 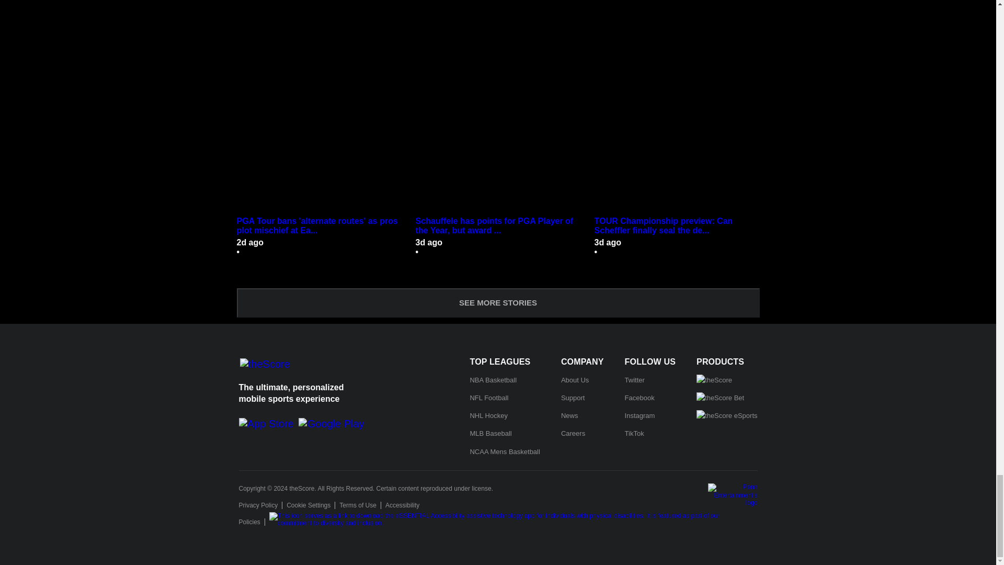 What do you see at coordinates (249, 242) in the screenshot?
I see `2024-08-29T11:15:07.209Z` at bounding box center [249, 242].